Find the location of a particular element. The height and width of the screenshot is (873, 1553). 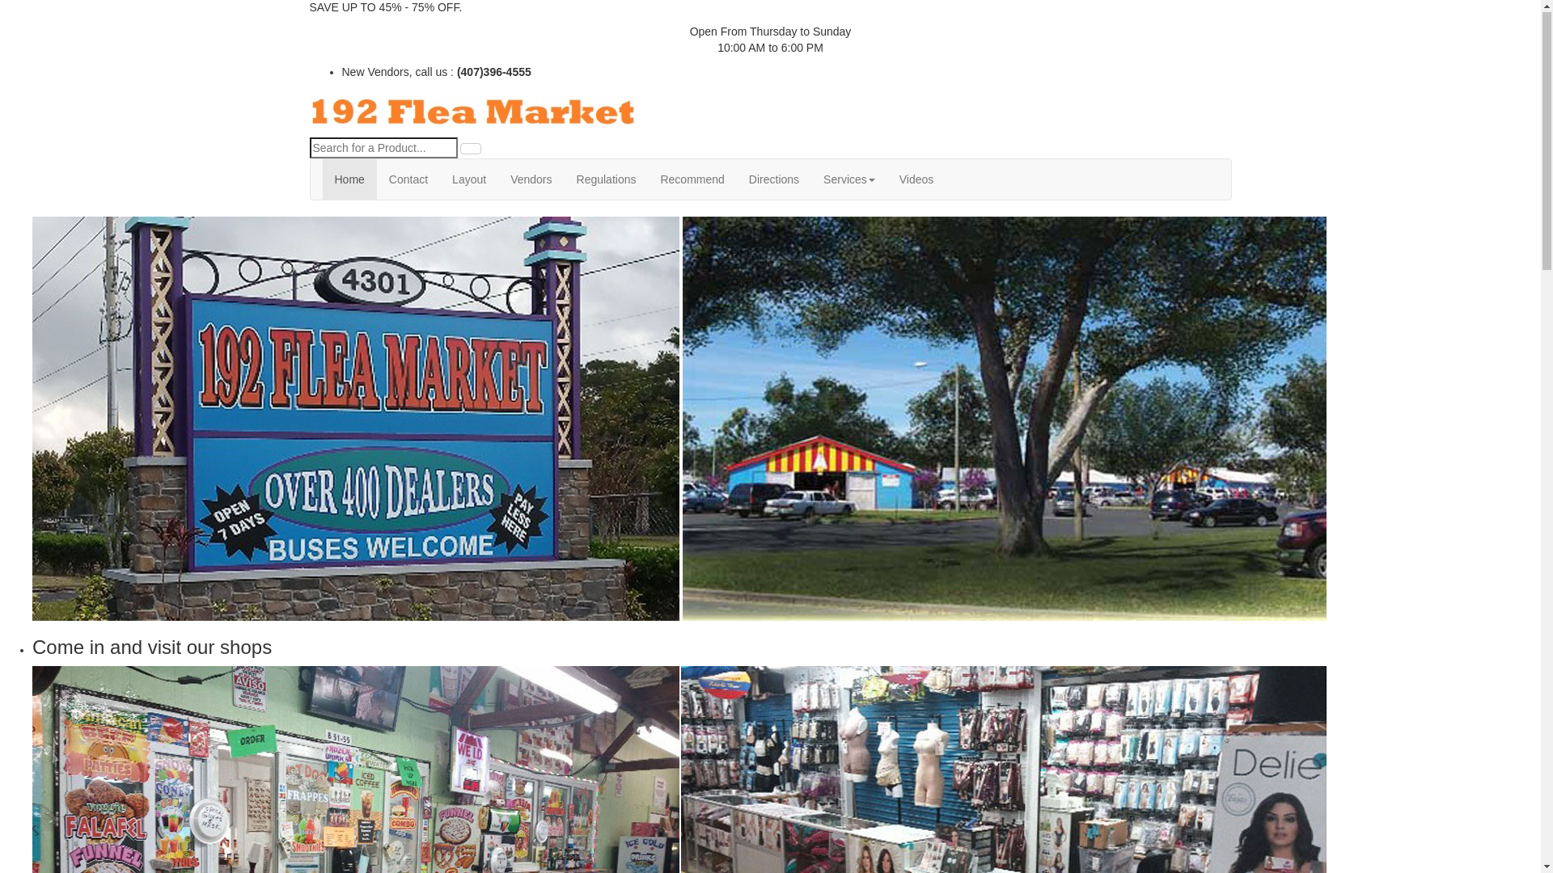

Directions is located at coordinates (773, 180).